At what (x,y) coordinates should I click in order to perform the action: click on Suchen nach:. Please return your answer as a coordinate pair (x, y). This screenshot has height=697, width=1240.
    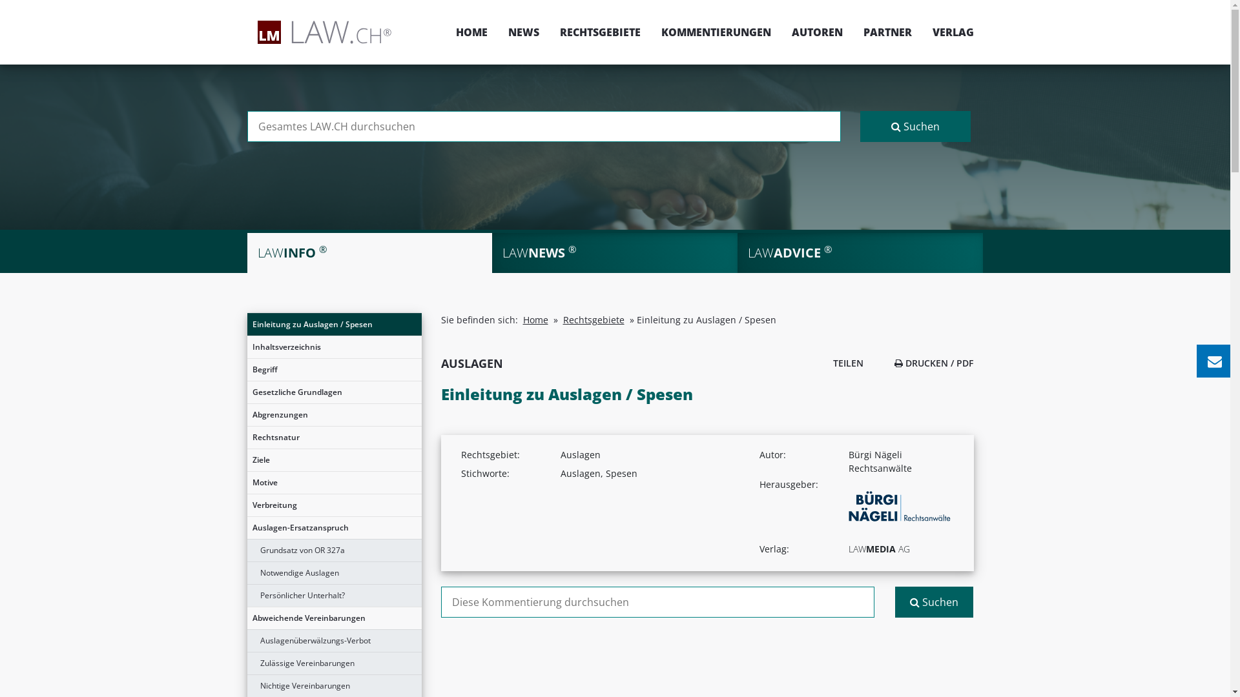
    Looking at the image, I should click on (544, 126).